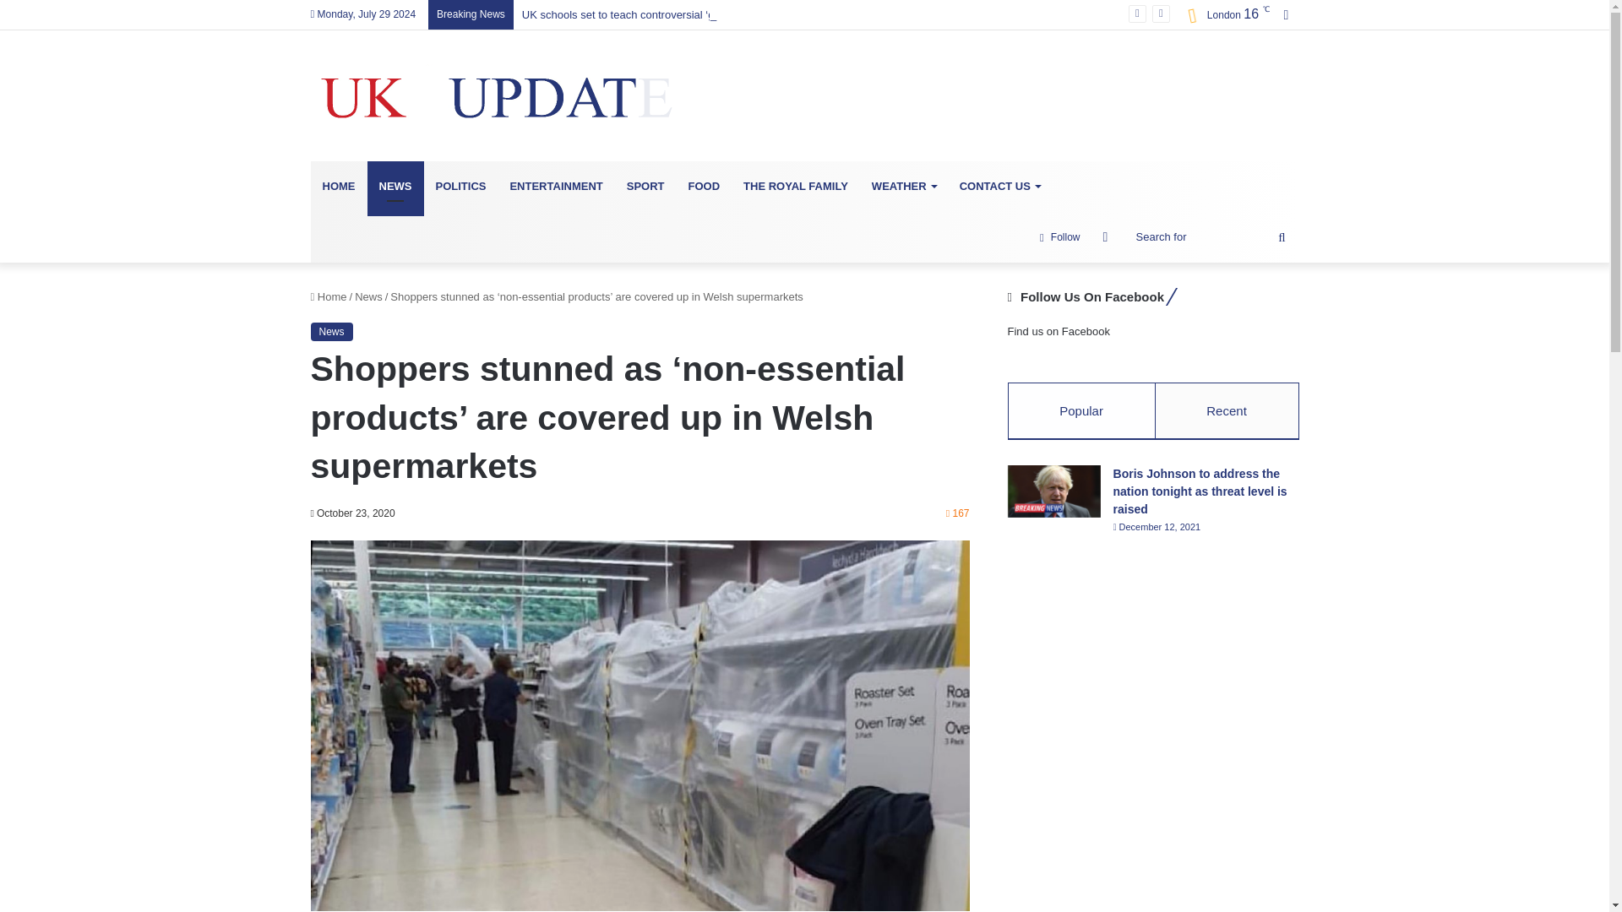 This screenshot has height=912, width=1622. I want to click on Search for, so click(1213, 236).